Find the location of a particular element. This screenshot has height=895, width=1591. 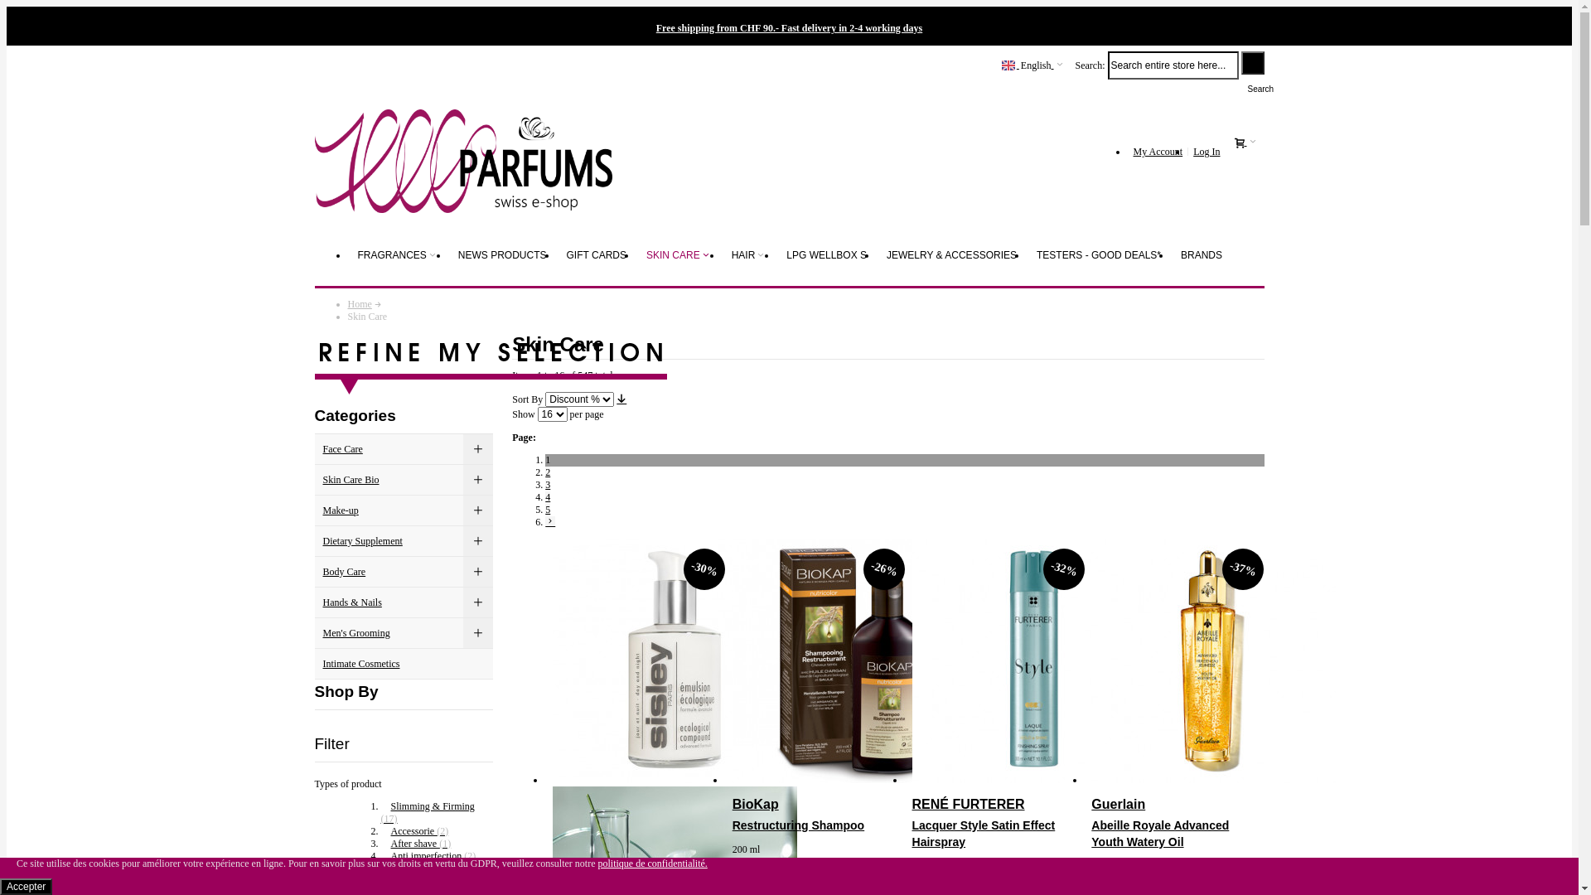

After shave (1) is located at coordinates (416, 844).